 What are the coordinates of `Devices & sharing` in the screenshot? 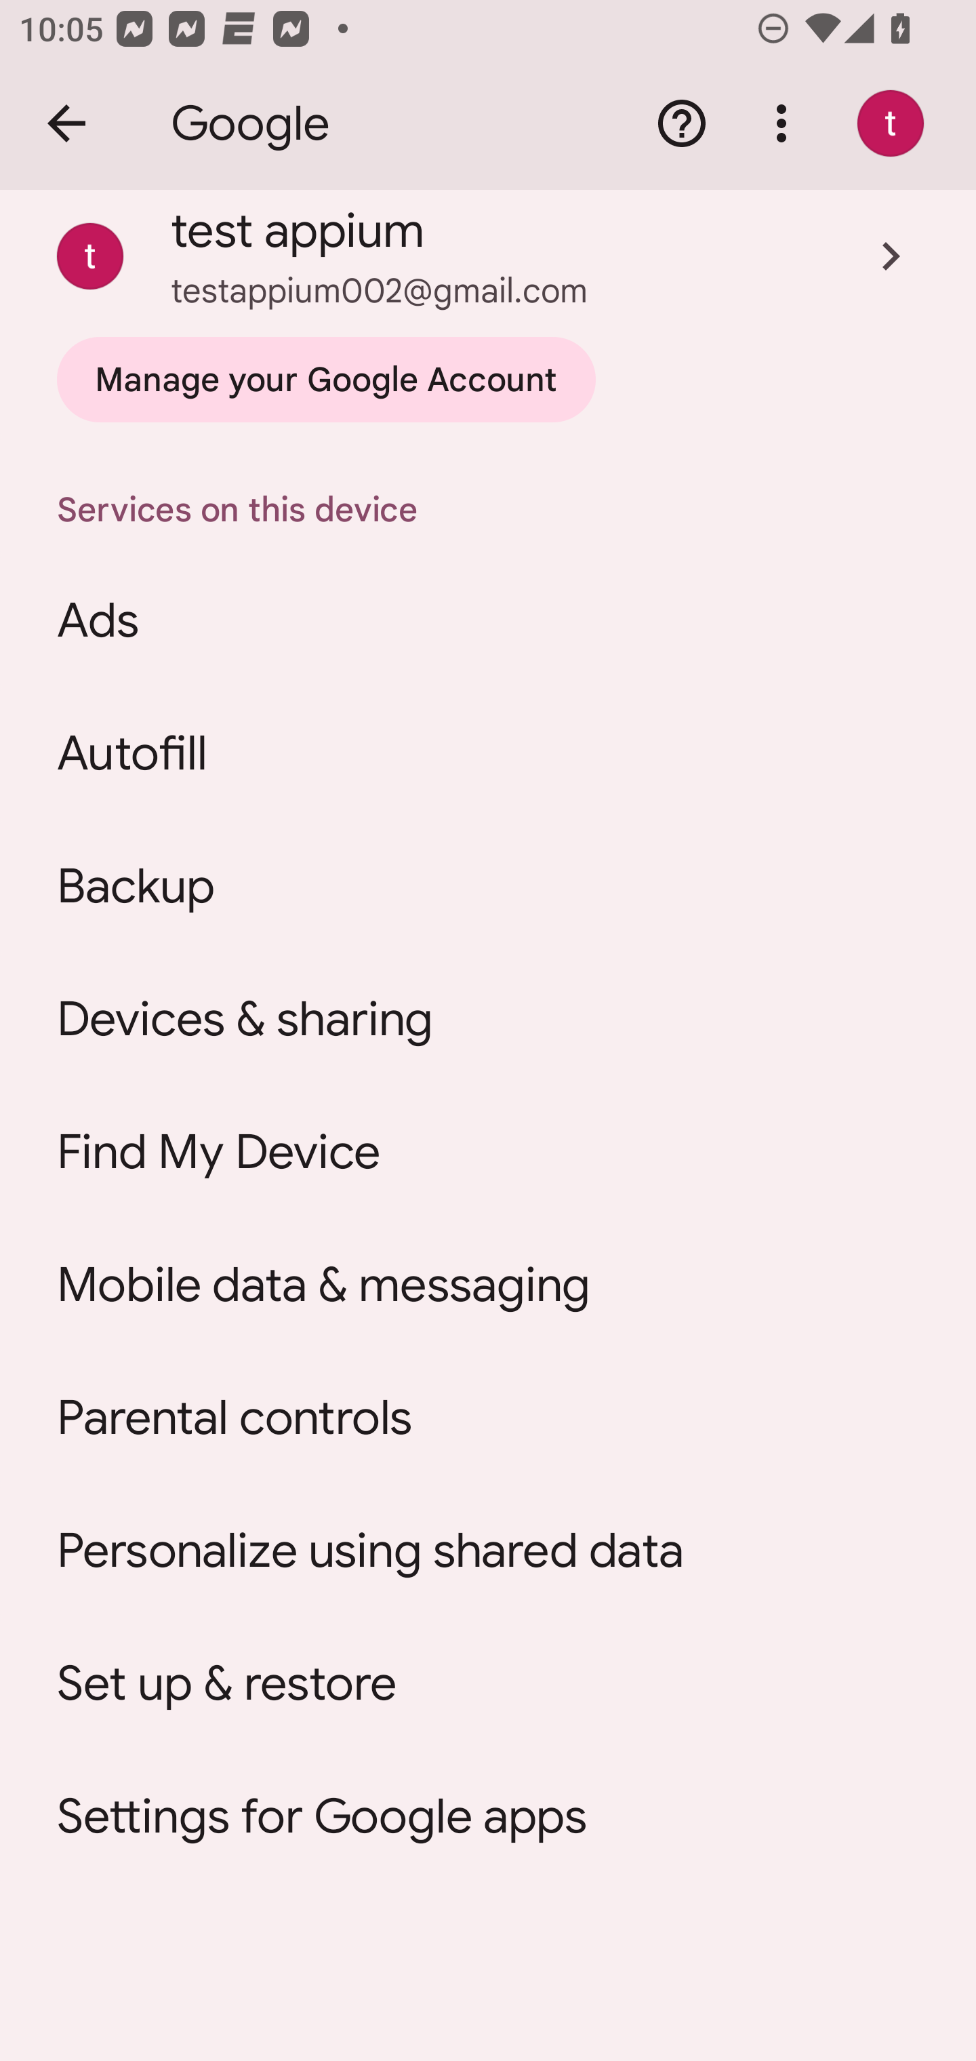 It's located at (488, 1019).